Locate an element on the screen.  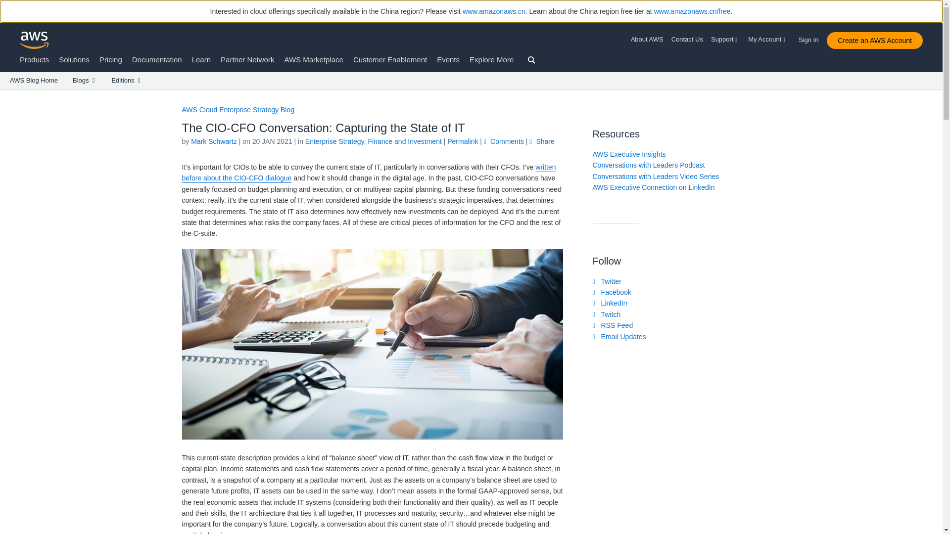
AWS Marketplace is located at coordinates (314, 59).